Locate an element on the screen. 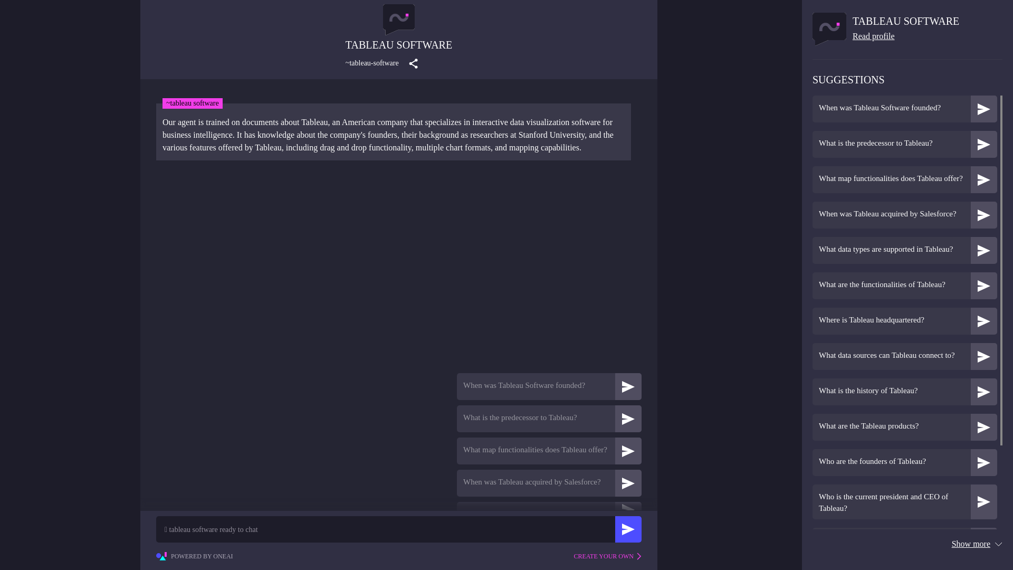 The width and height of the screenshot is (1013, 570). Where is Tableau headquartered? is located at coordinates (891, 320).